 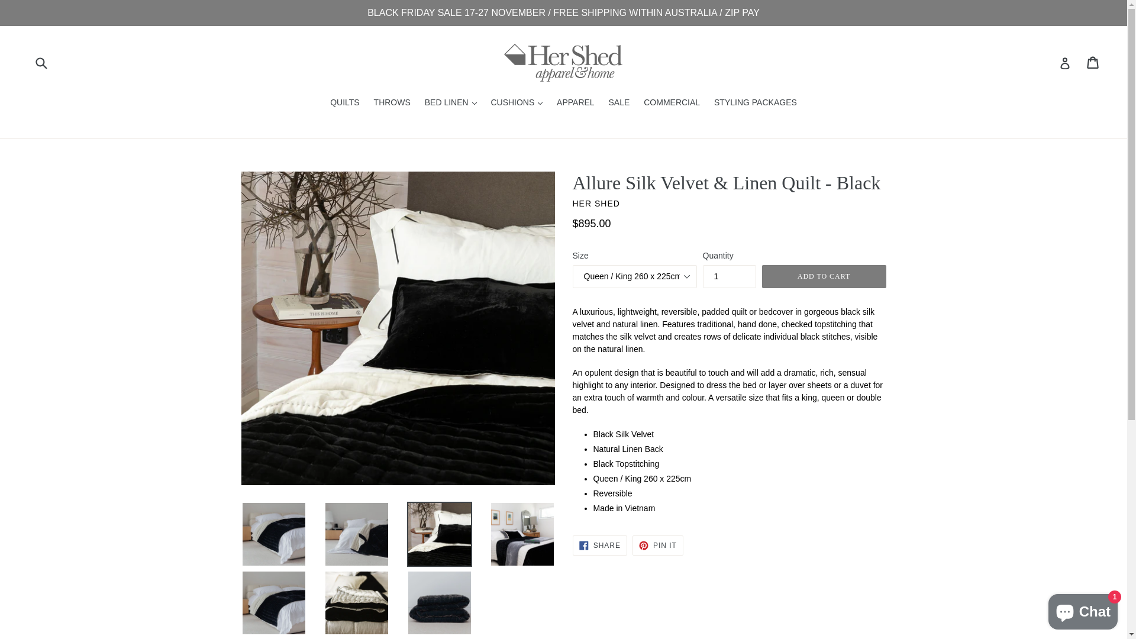 I want to click on STYLING PACKAGES, so click(x=756, y=103).